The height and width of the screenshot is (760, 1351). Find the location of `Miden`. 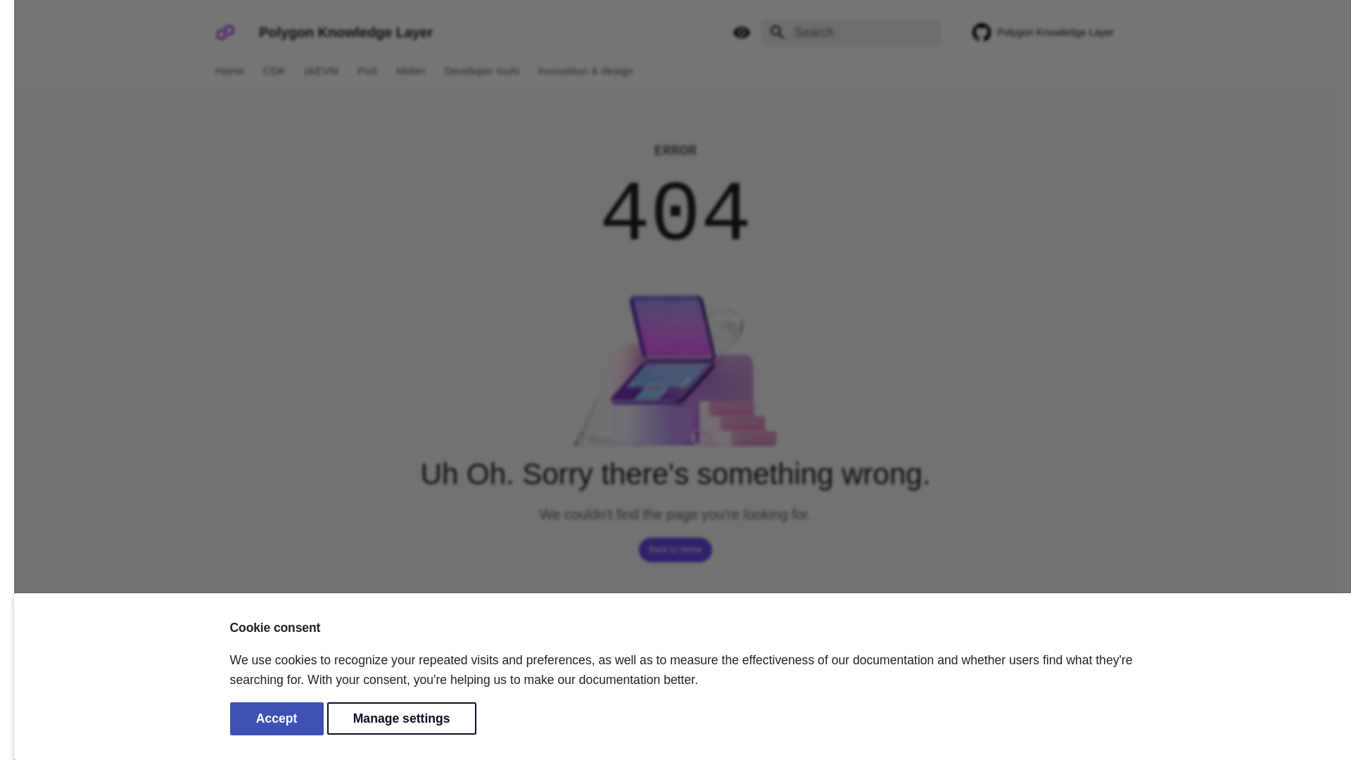

Miden is located at coordinates (410, 70).